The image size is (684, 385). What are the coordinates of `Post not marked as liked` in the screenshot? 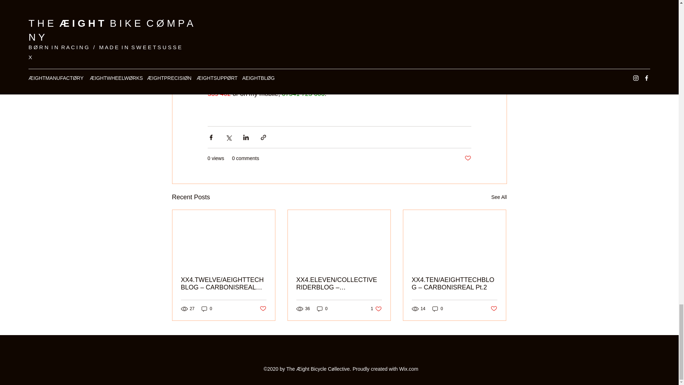 It's located at (467, 158).